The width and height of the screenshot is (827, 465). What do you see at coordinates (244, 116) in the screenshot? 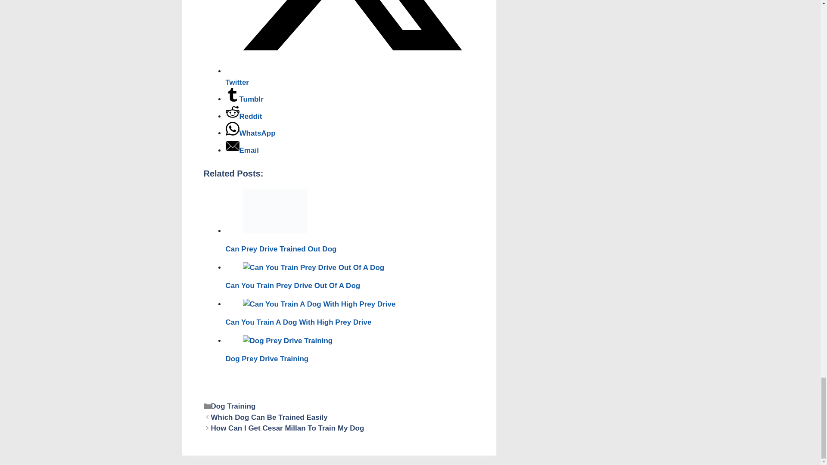
I see `Share on Reddit` at bounding box center [244, 116].